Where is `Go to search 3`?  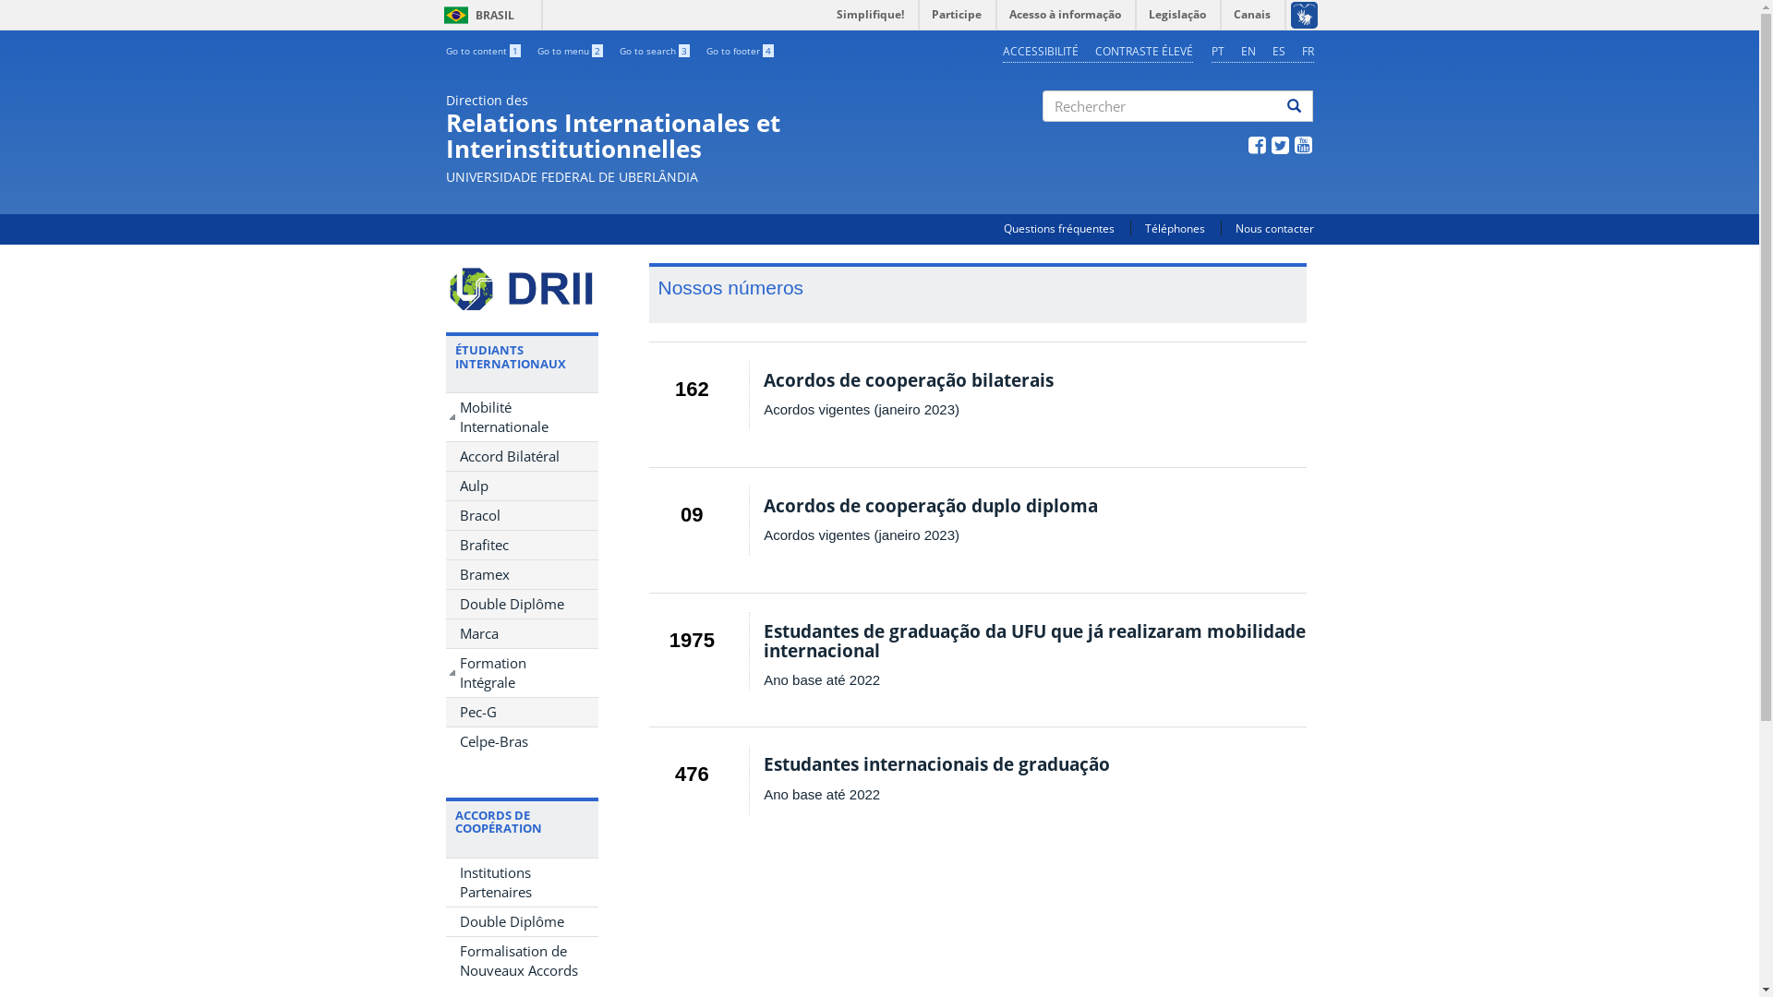 Go to search 3 is located at coordinates (654, 51).